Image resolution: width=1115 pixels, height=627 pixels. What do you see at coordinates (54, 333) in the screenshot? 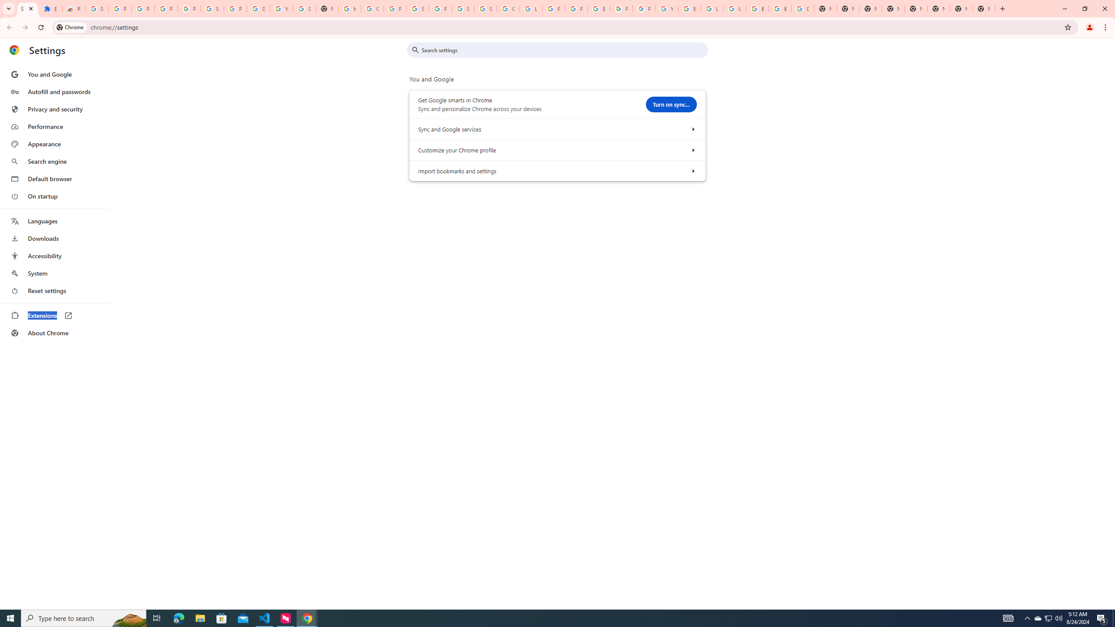
I see `About Chrome` at bounding box center [54, 333].